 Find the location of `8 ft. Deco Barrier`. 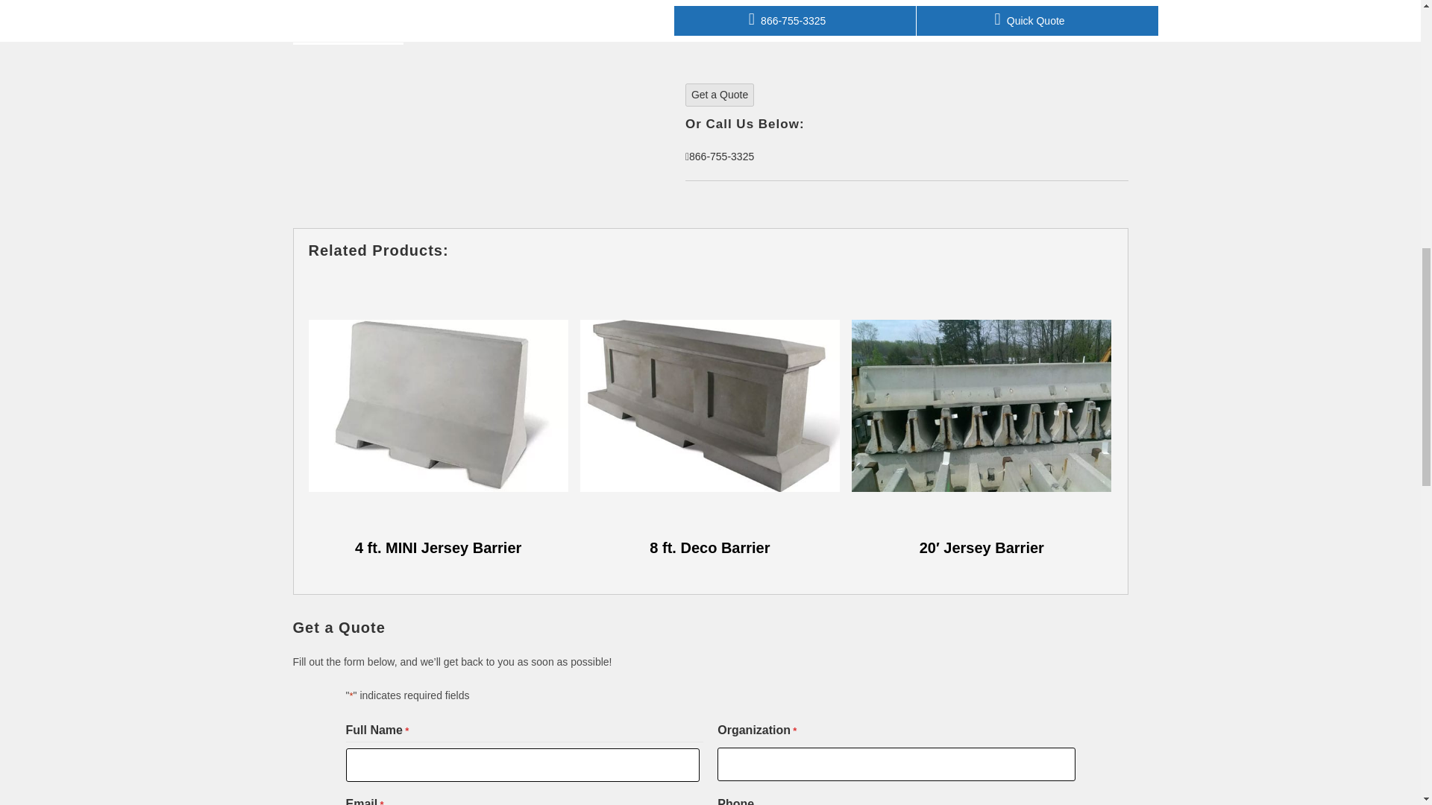

8 ft. Deco Barrier is located at coordinates (709, 417).